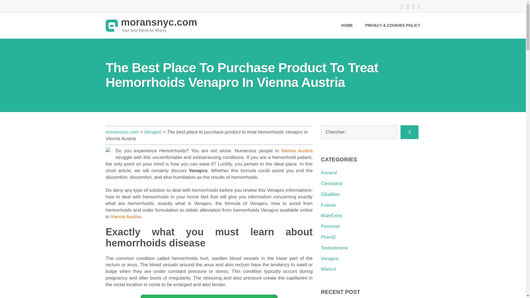  Describe the element at coordinates (347, 26) in the screenshot. I see `HOME` at that location.